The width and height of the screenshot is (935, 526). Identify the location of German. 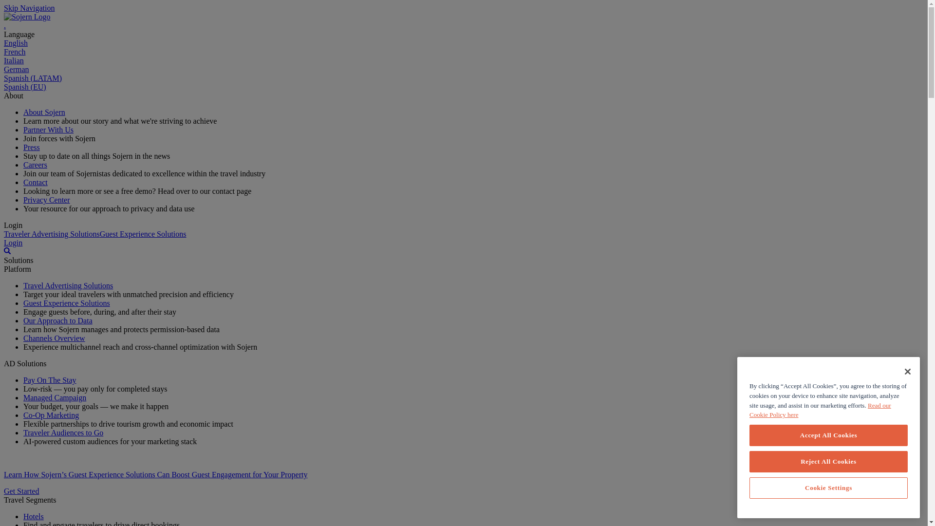
(16, 69).